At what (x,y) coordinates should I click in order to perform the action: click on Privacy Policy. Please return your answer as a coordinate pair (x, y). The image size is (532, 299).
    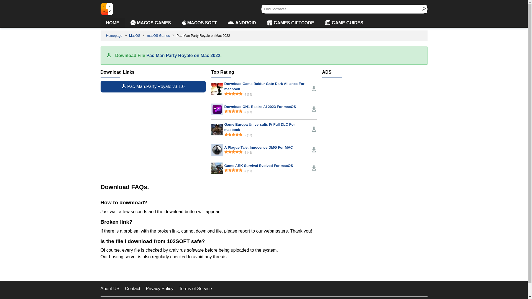
    Looking at the image, I should click on (160, 288).